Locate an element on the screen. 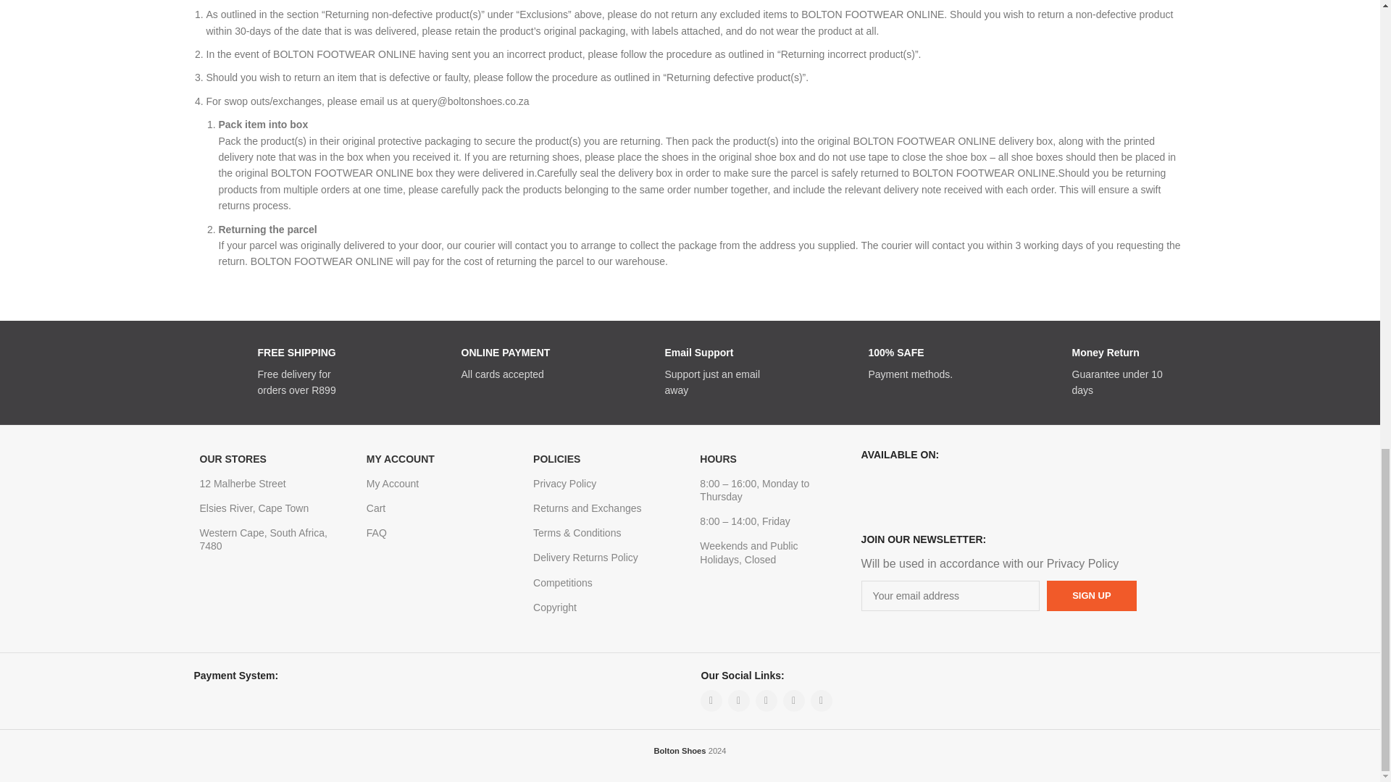 The image size is (1391, 782). Sign up is located at coordinates (1091, 595).